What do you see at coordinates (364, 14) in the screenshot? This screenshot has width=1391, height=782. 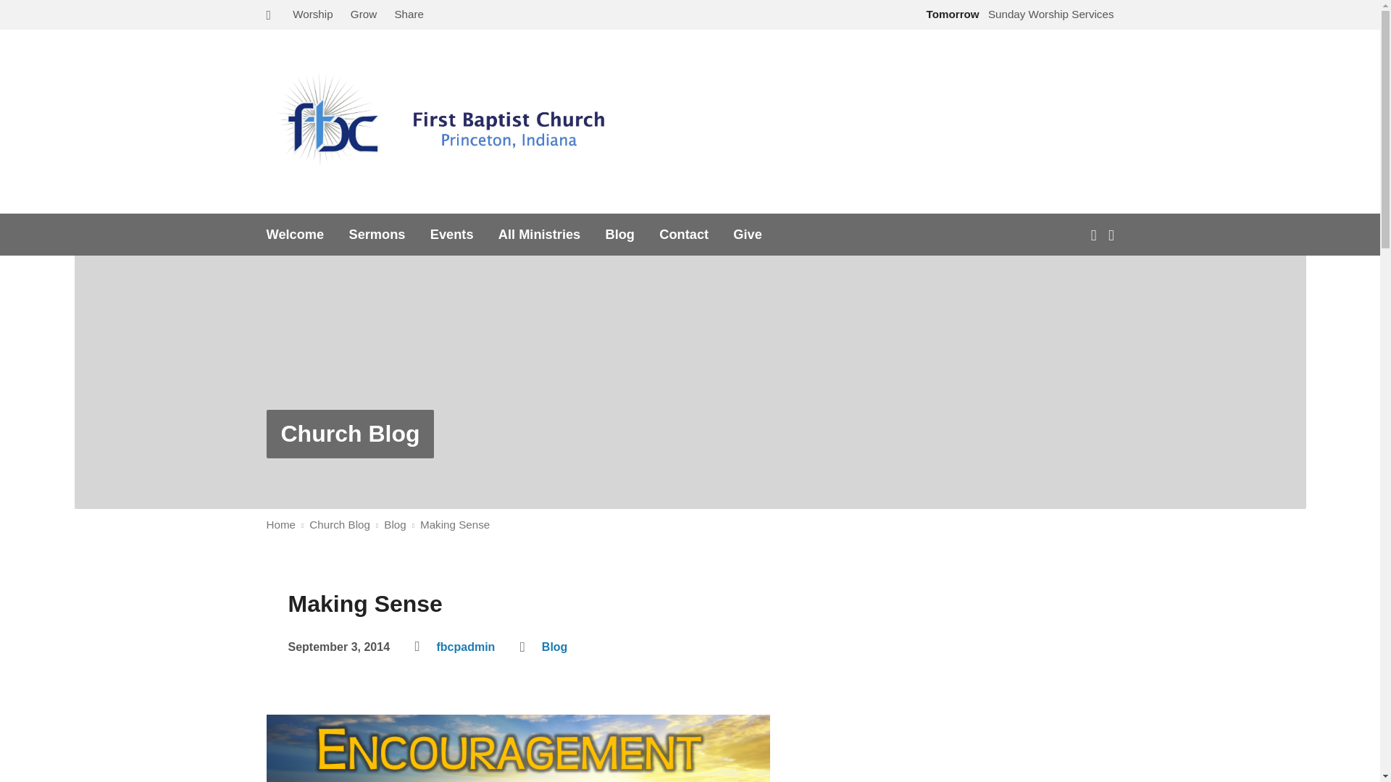 I see `Grow` at bounding box center [364, 14].